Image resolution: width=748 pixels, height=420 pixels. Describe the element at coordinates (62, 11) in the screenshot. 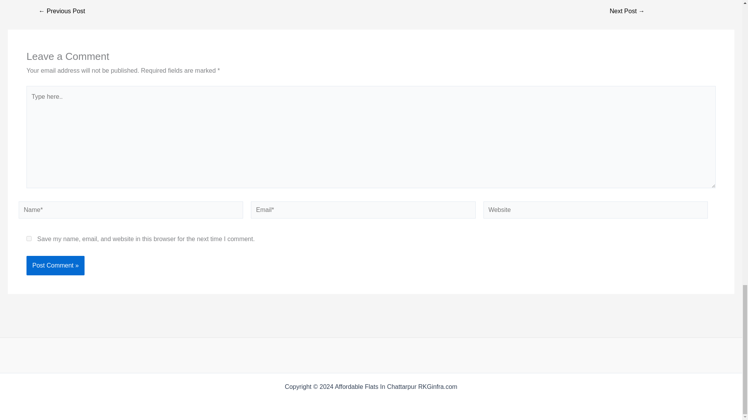

I see `Best Flats in Mandi Delhi For Sale` at that location.